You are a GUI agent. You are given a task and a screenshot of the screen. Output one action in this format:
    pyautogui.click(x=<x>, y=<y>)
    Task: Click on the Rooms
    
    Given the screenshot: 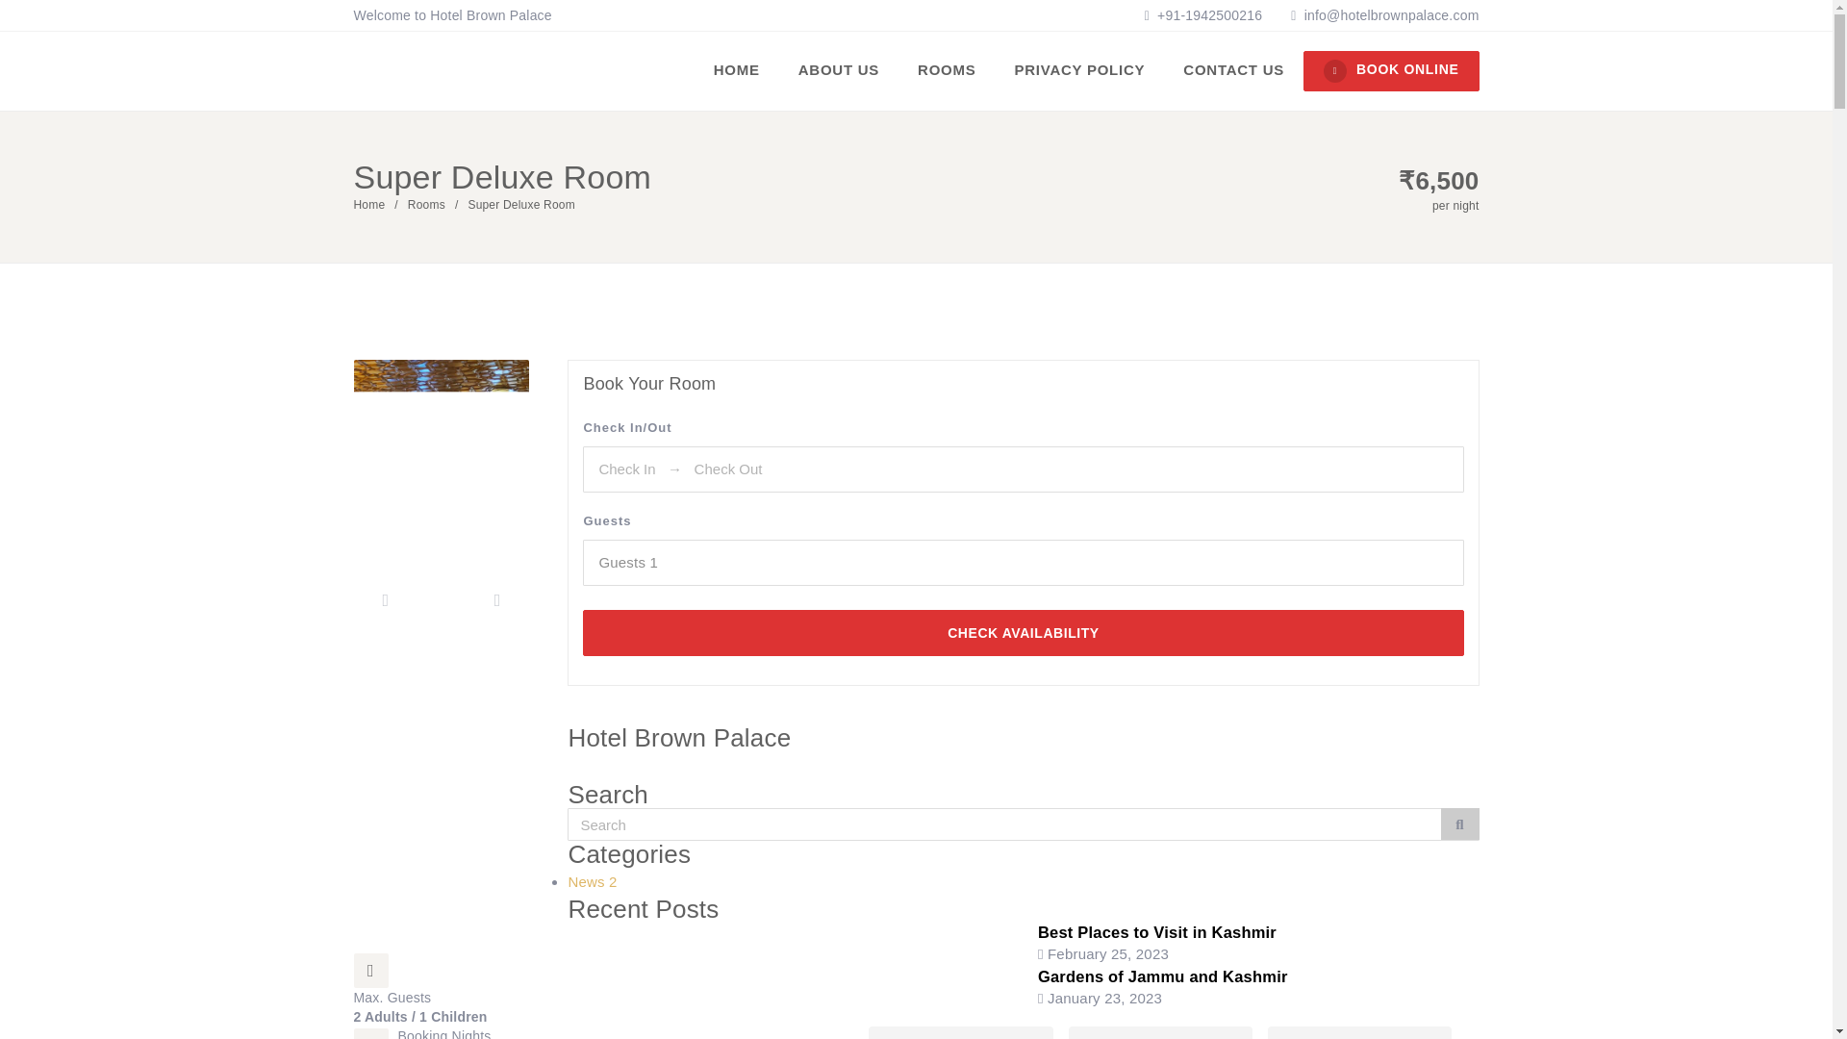 What is the action you would take?
    pyautogui.click(x=426, y=205)
    